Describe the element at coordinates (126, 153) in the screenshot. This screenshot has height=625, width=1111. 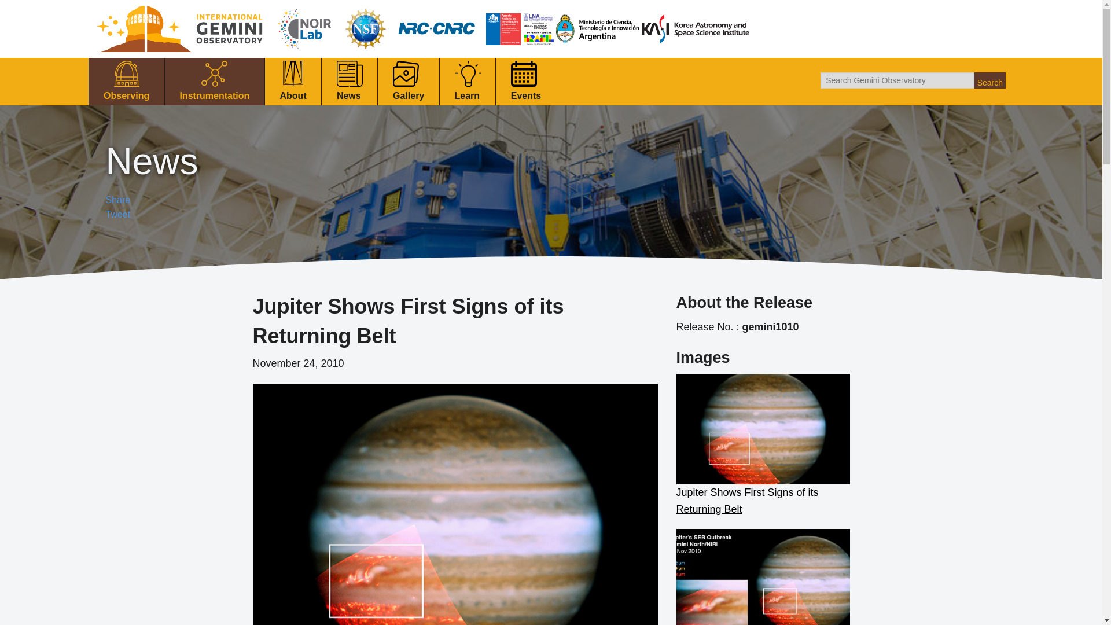
I see `Phase I: Proposing for Time` at that location.